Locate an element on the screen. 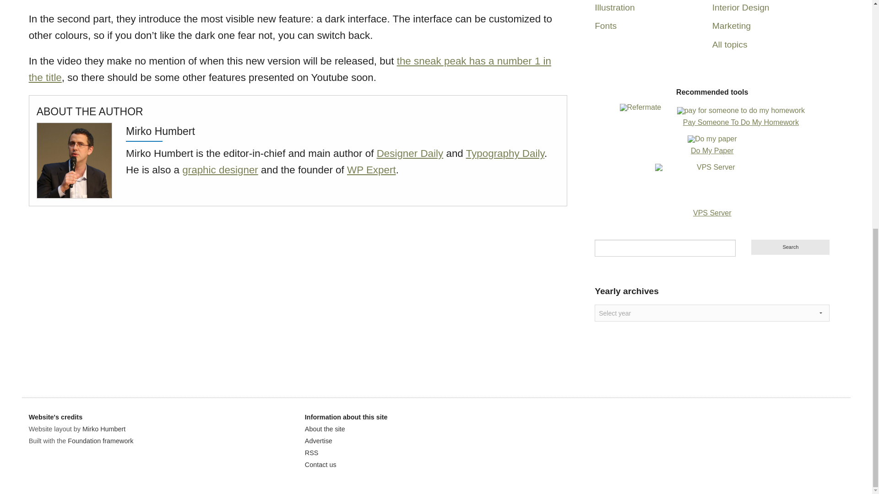 This screenshot has height=494, width=879. All topics is located at coordinates (730, 45).